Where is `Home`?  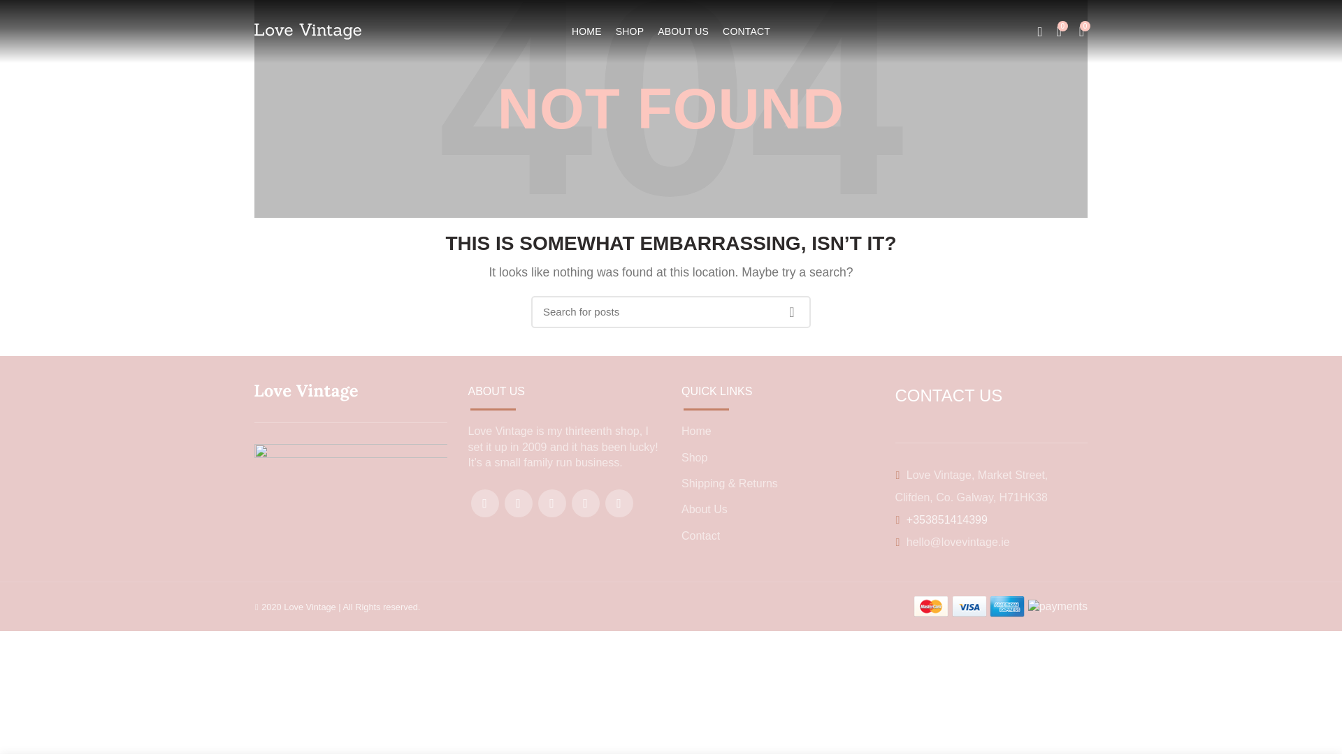 Home is located at coordinates (696, 431).